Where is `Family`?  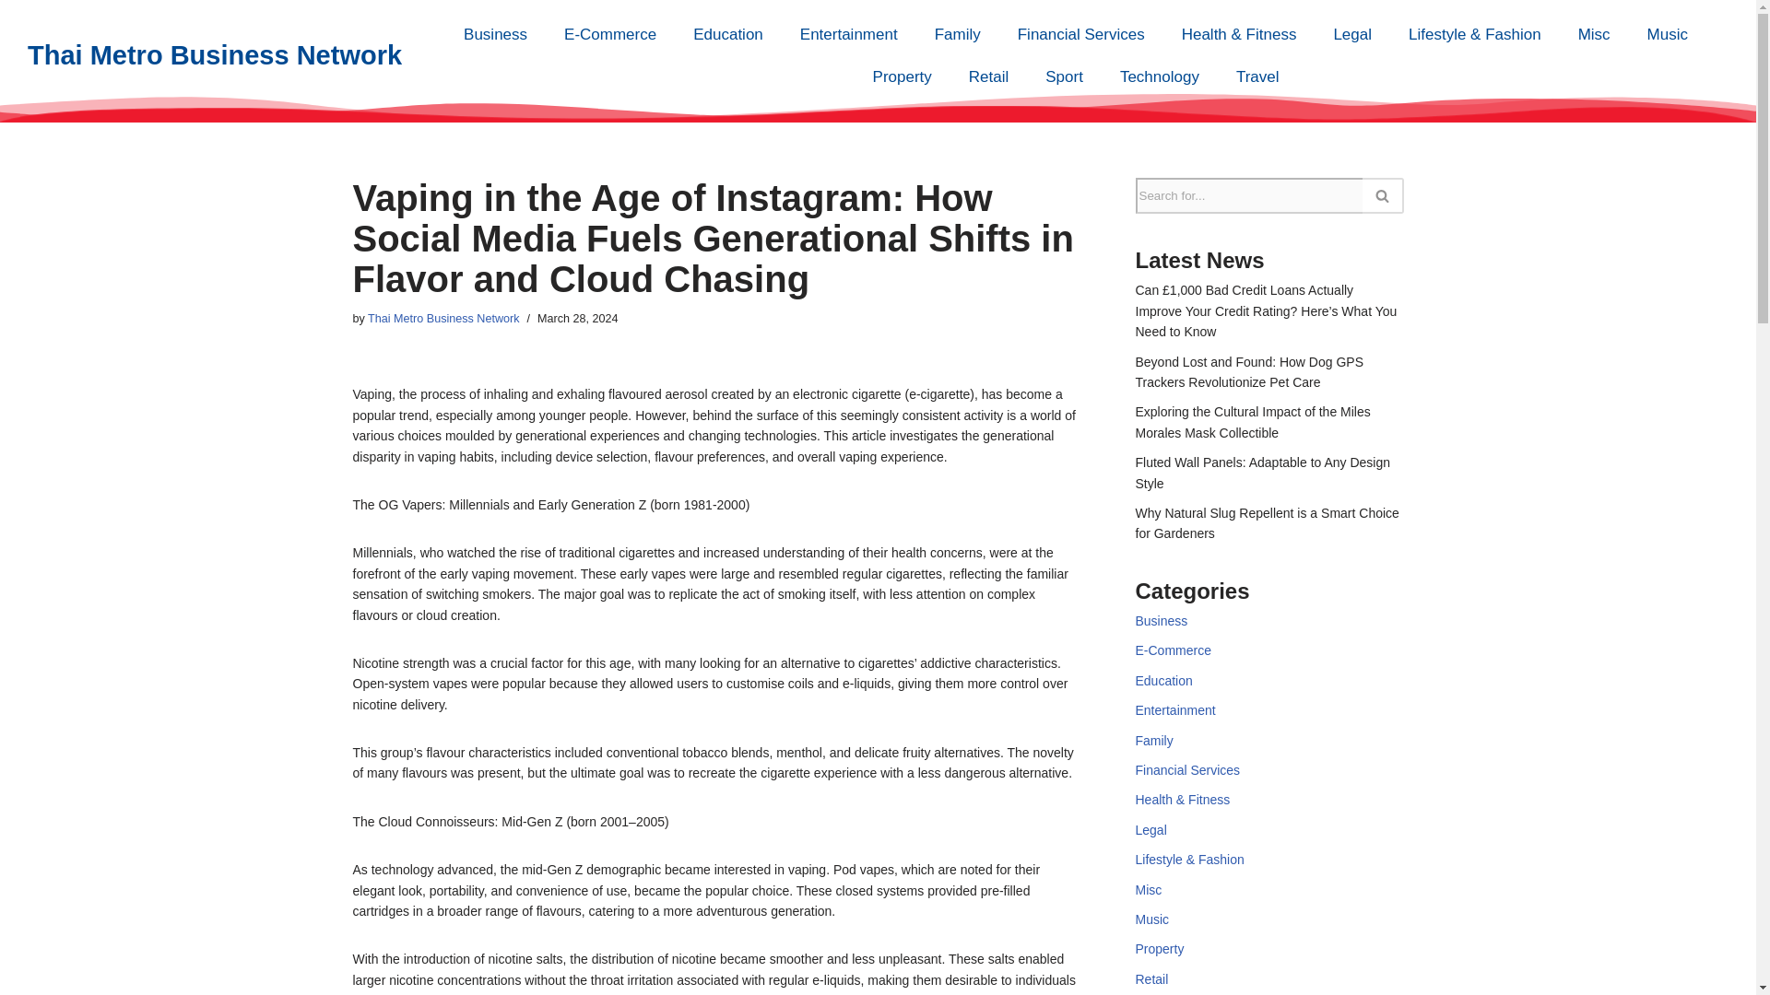 Family is located at coordinates (958, 35).